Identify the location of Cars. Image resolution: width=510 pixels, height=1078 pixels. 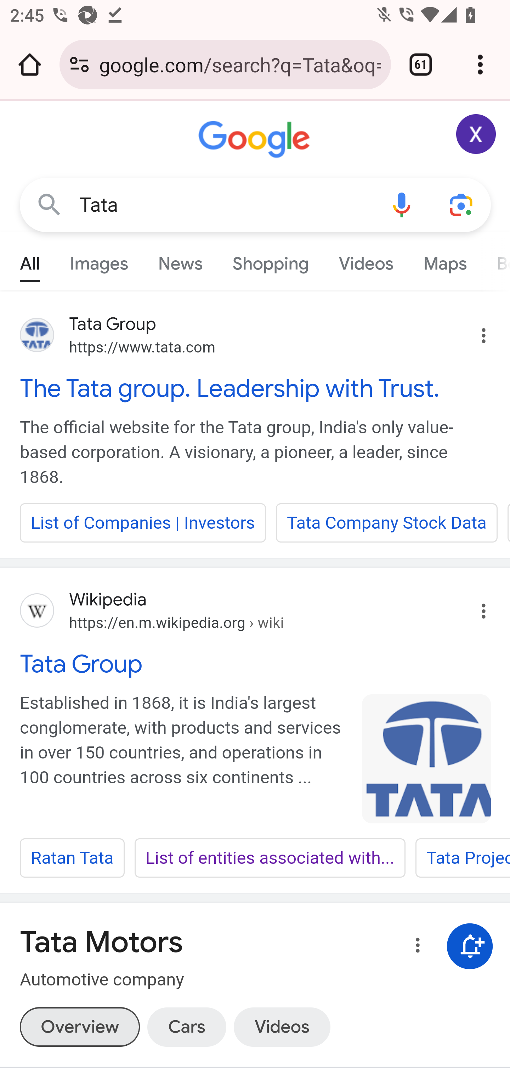
(186, 1027).